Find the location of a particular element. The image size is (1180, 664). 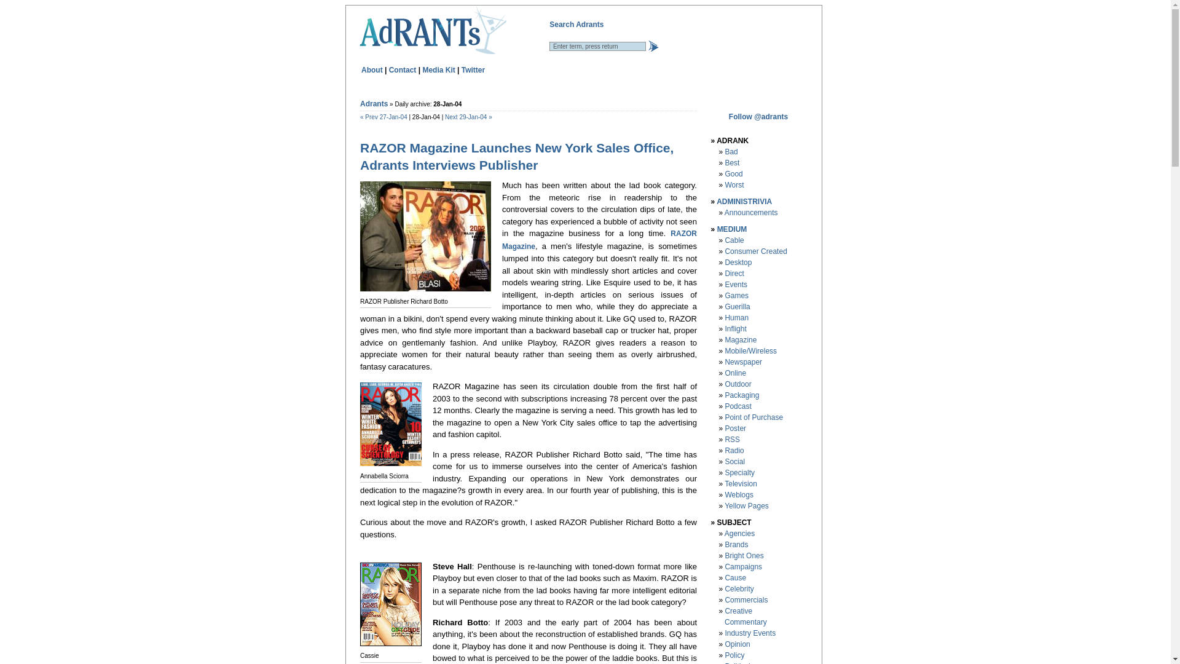

Contact is located at coordinates (403, 69).